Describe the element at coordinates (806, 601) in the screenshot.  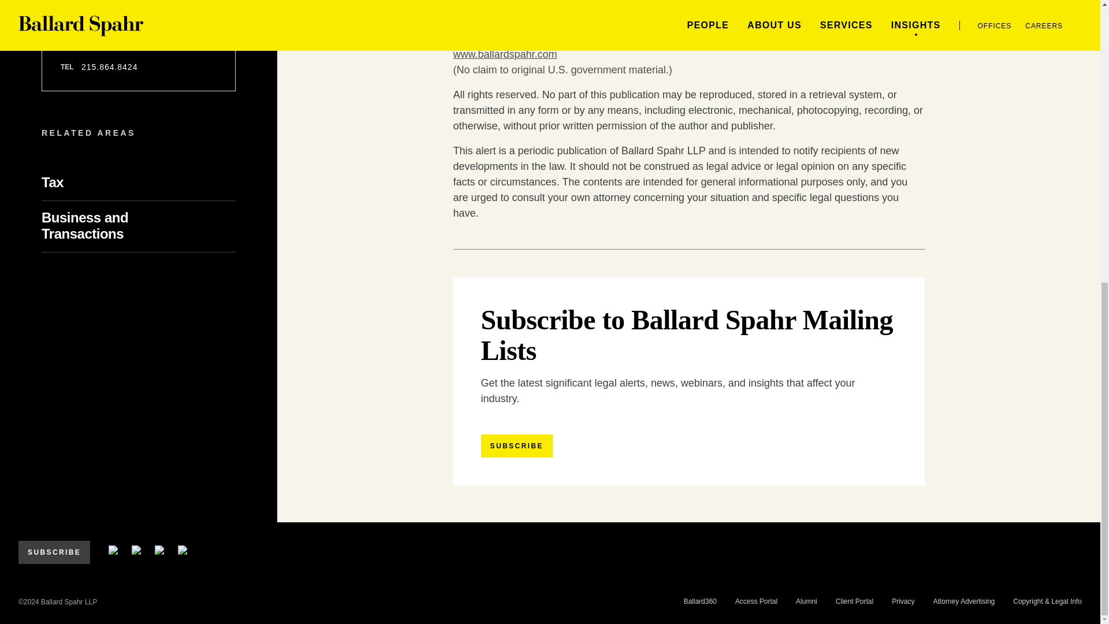
I see `Alumni` at that location.